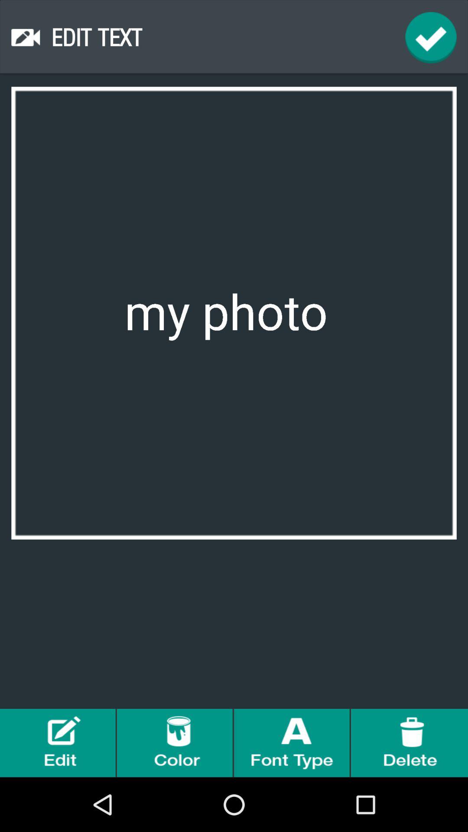  I want to click on delete photo, so click(409, 743).